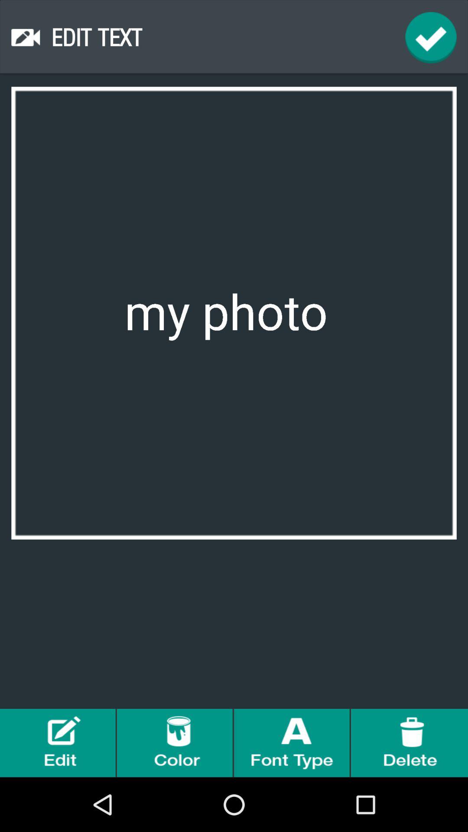  I want to click on delete photo, so click(409, 743).